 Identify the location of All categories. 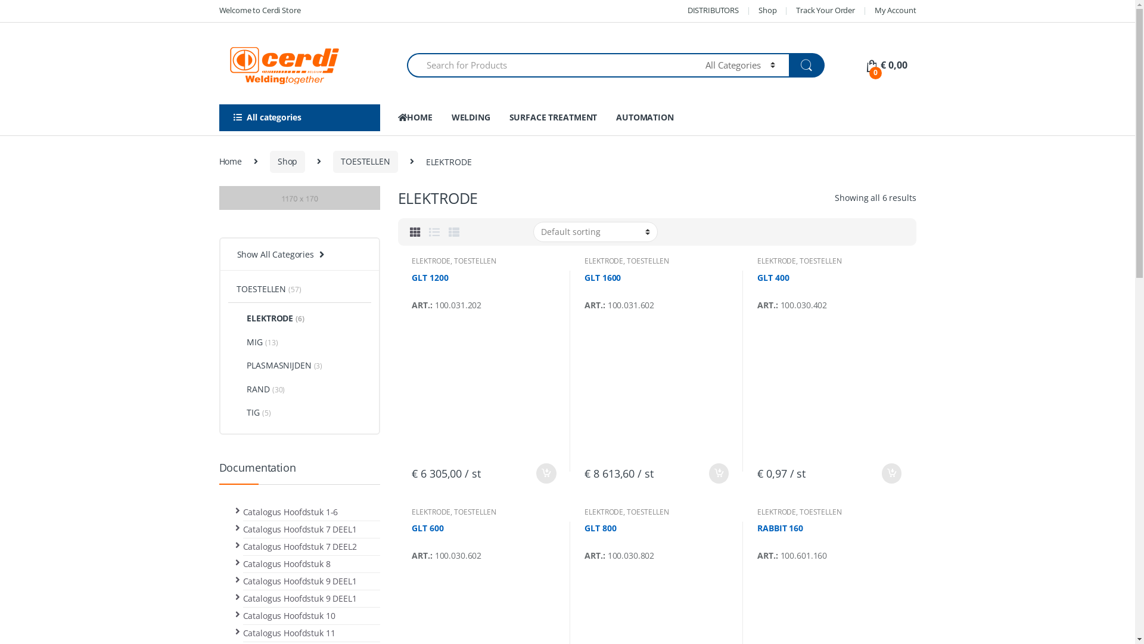
(300, 118).